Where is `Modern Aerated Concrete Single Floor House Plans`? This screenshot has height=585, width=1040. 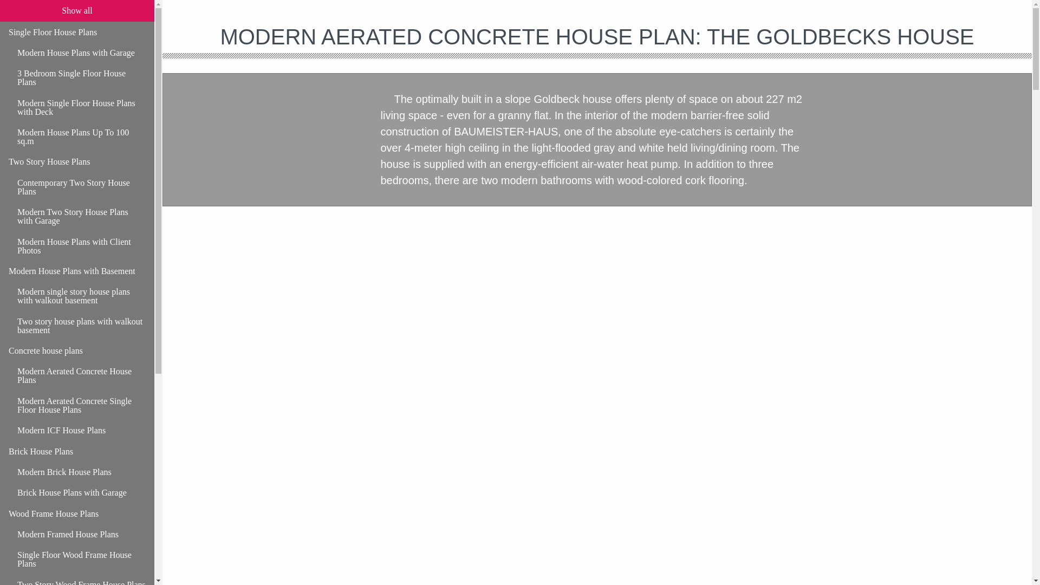
Modern Aerated Concrete Single Floor House Plans is located at coordinates (81, 406).